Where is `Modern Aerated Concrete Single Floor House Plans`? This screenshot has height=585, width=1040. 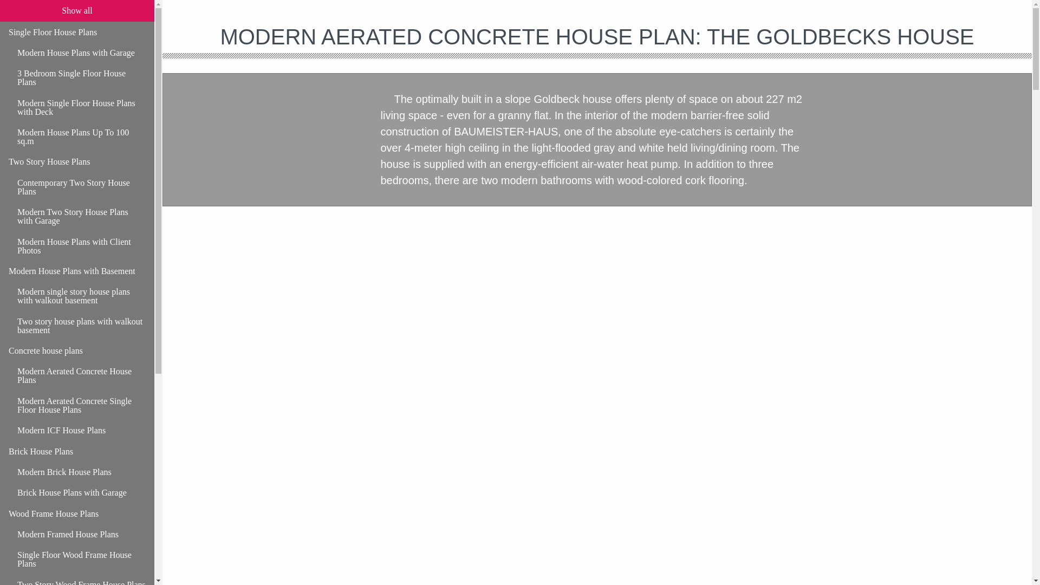
Modern Aerated Concrete Single Floor House Plans is located at coordinates (81, 406).